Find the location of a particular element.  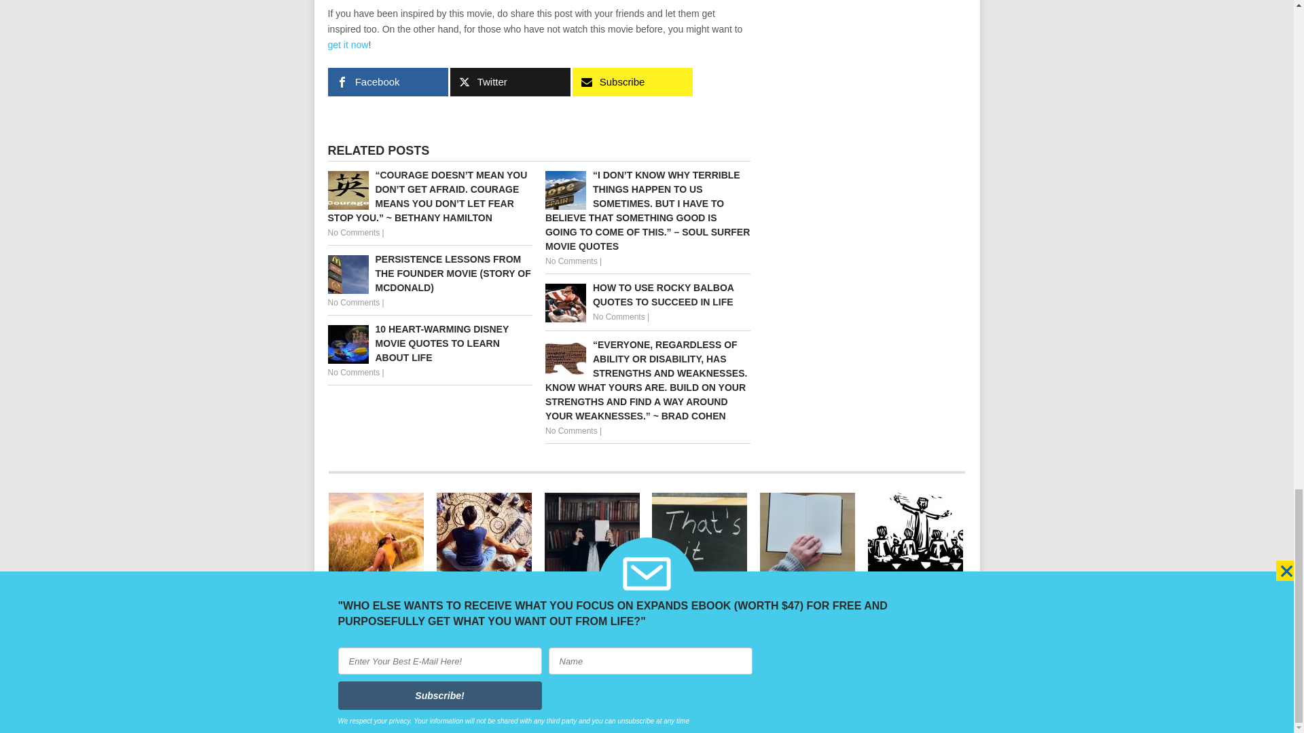

Subscribe is located at coordinates (632, 81).